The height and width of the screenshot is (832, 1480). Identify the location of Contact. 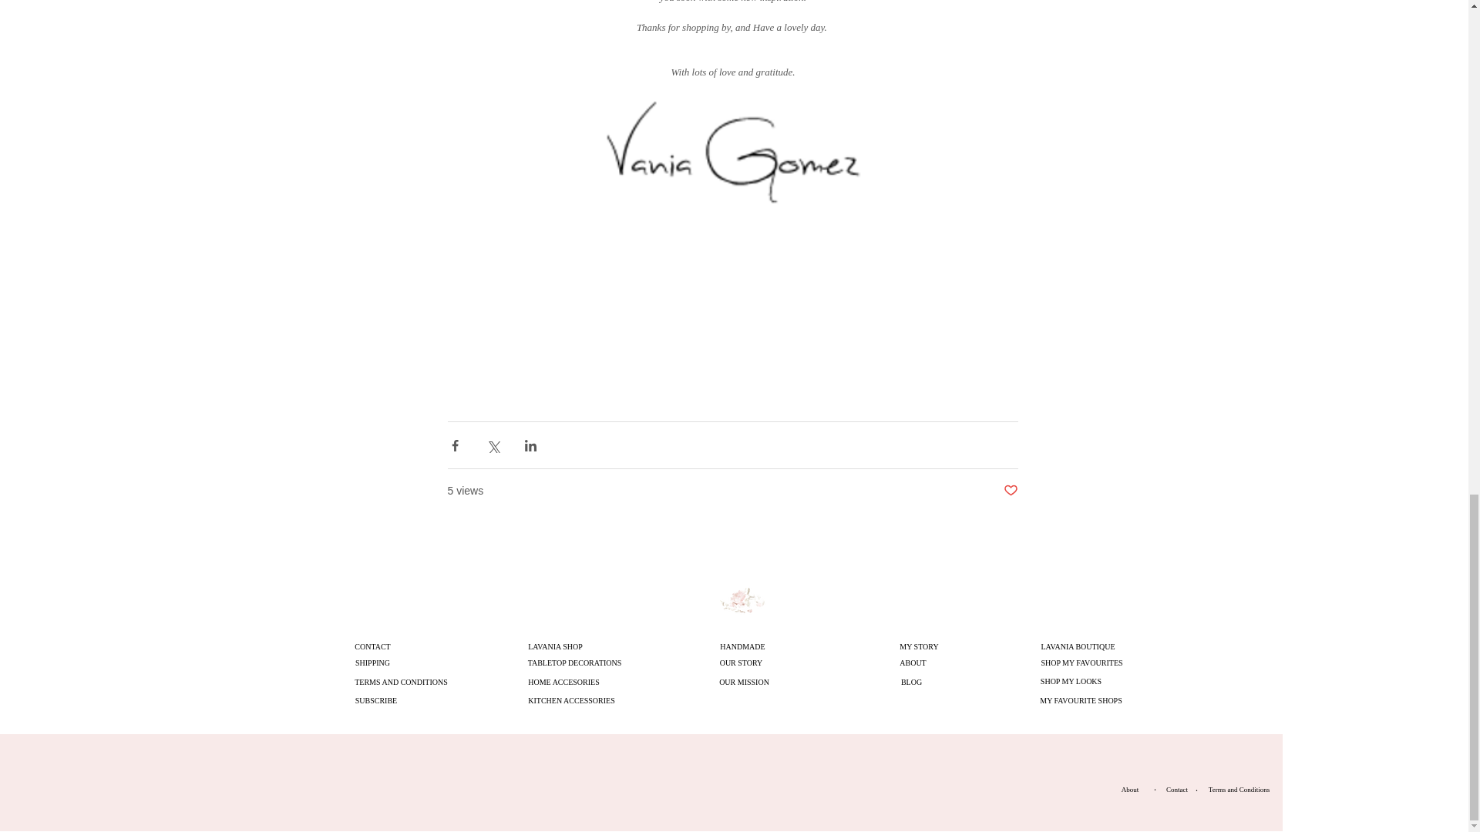
(1176, 790).